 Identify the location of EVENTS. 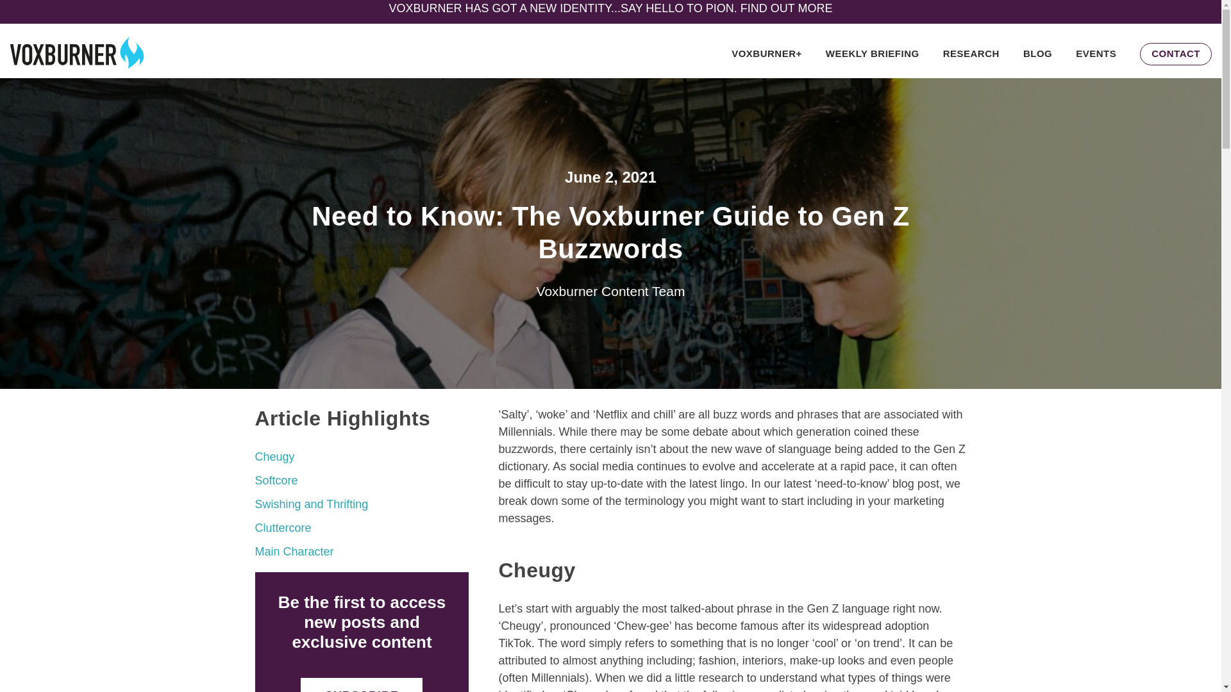
(1096, 53).